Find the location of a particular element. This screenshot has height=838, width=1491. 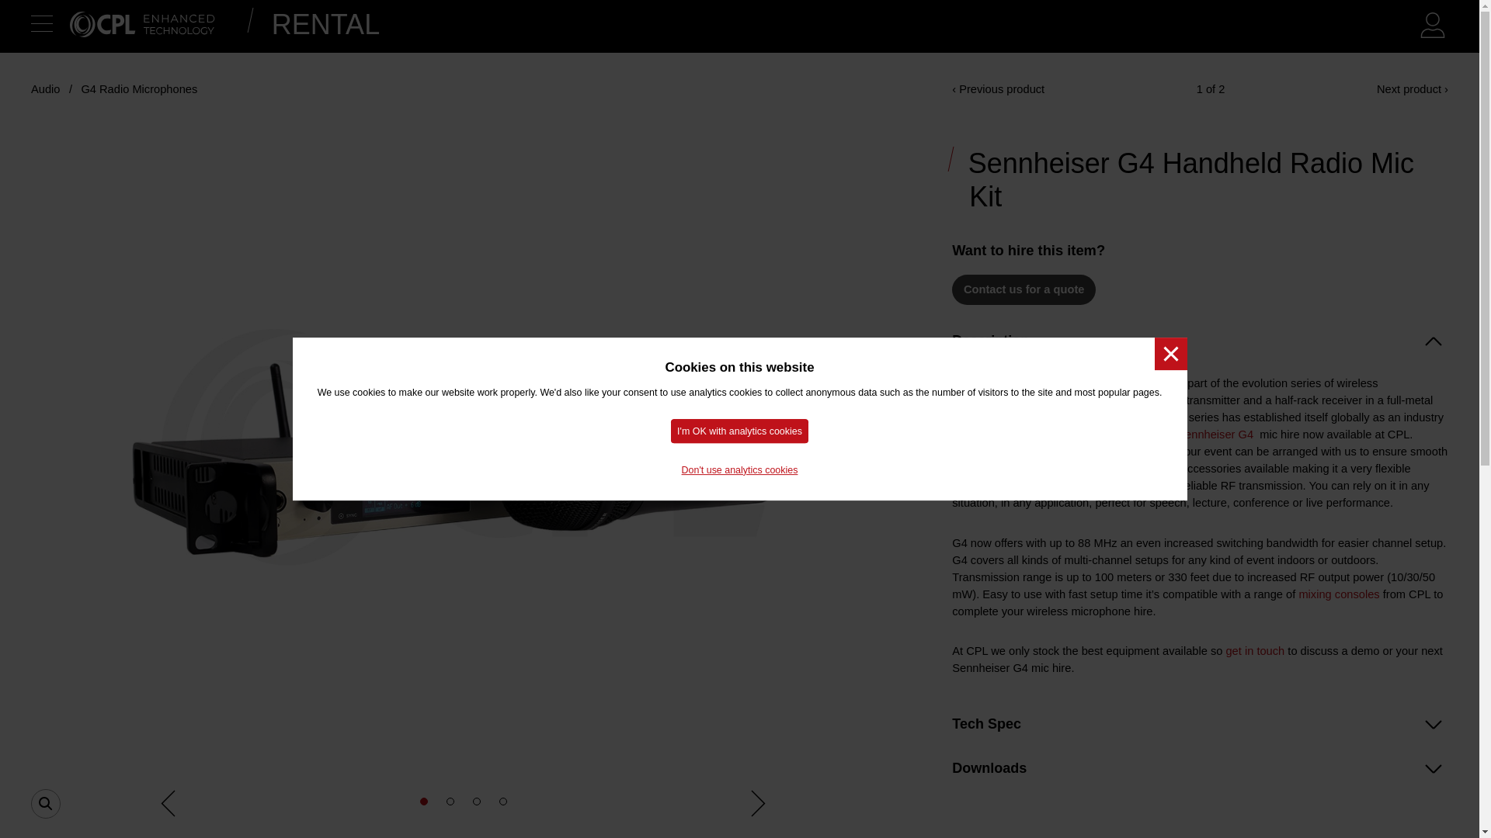

1 of 2 is located at coordinates (1211, 88).